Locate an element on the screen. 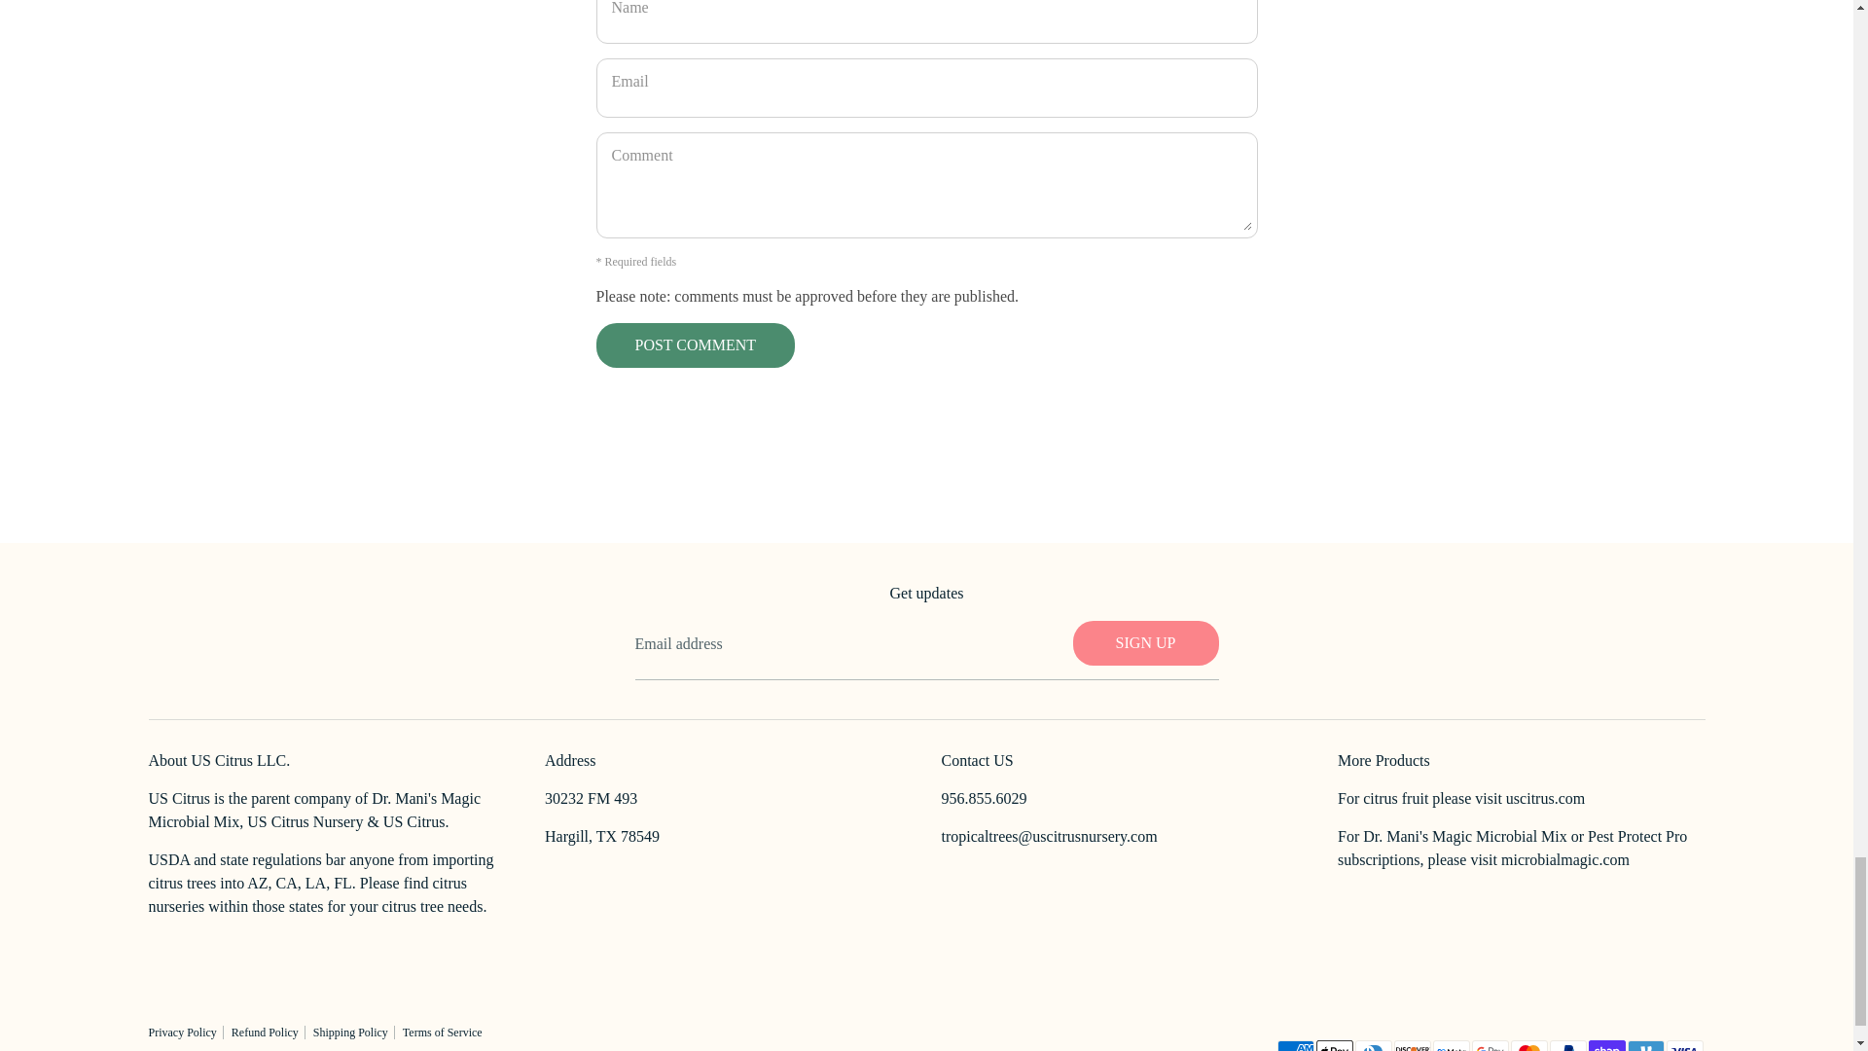 The image size is (1868, 1051). American Express is located at coordinates (1294, 1045).